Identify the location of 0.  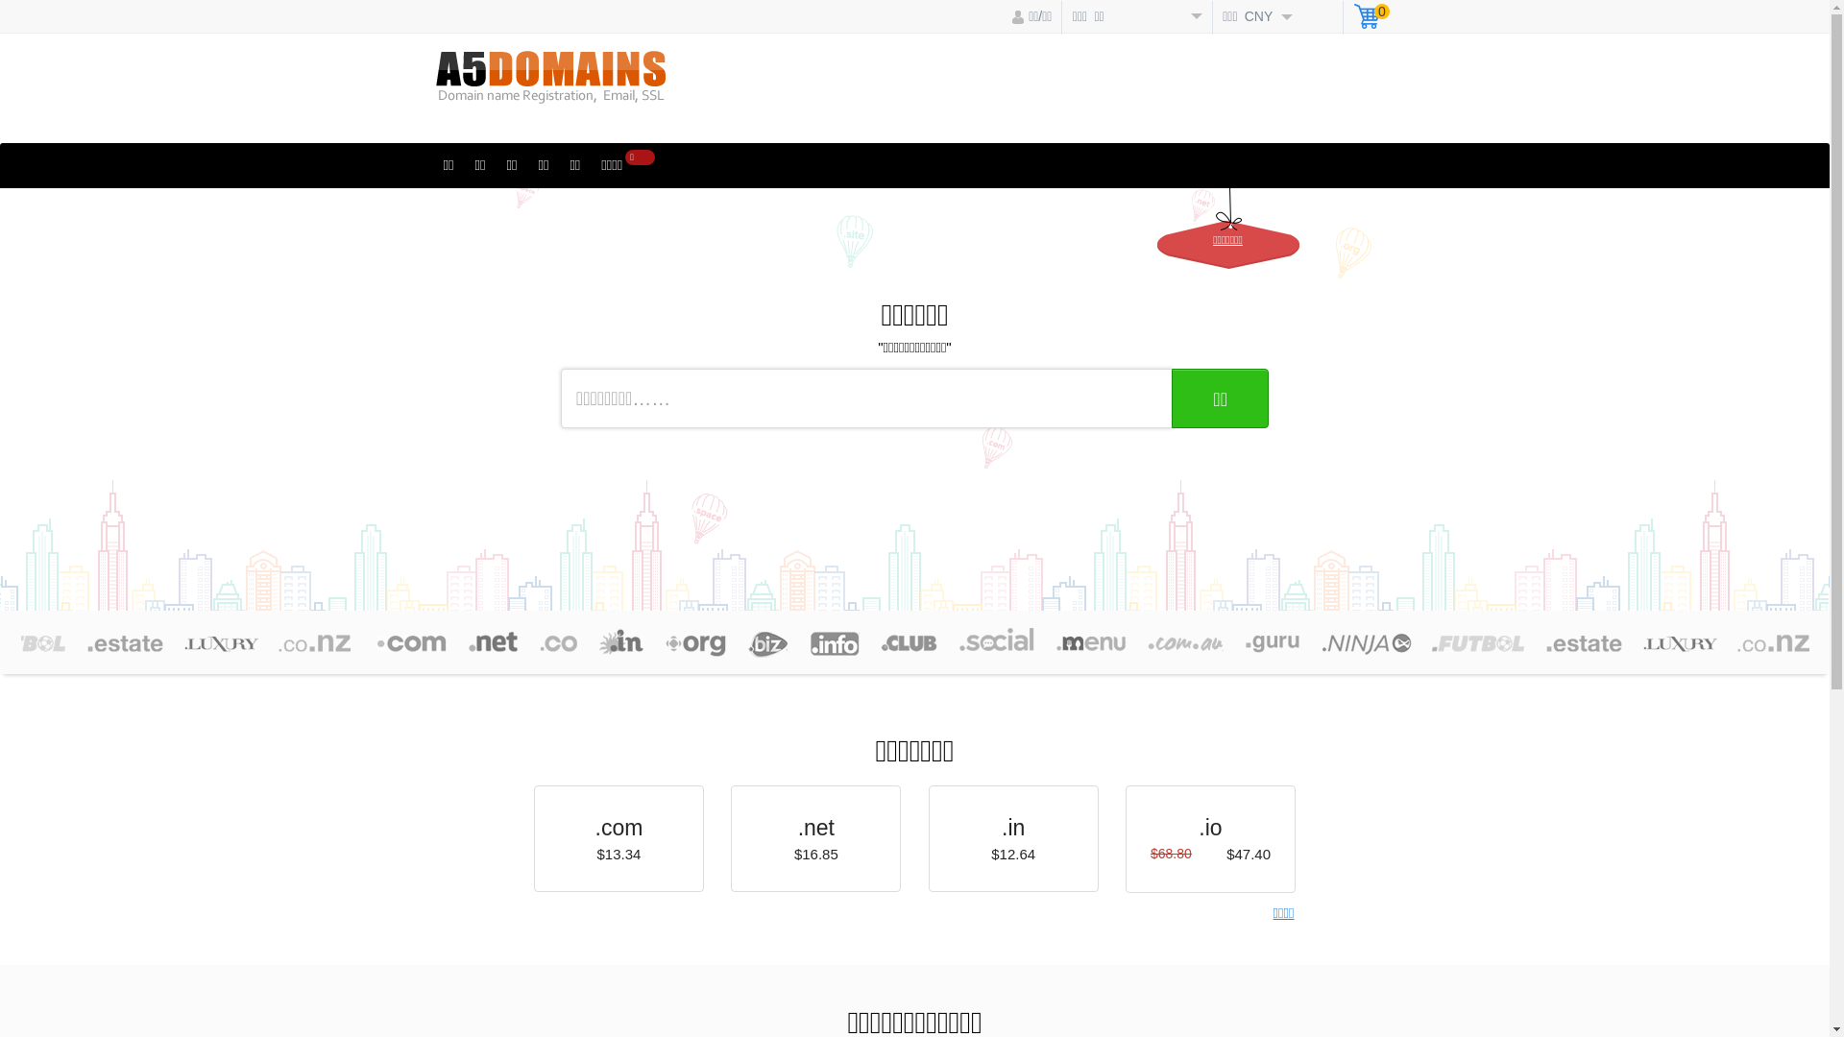
(1371, 19).